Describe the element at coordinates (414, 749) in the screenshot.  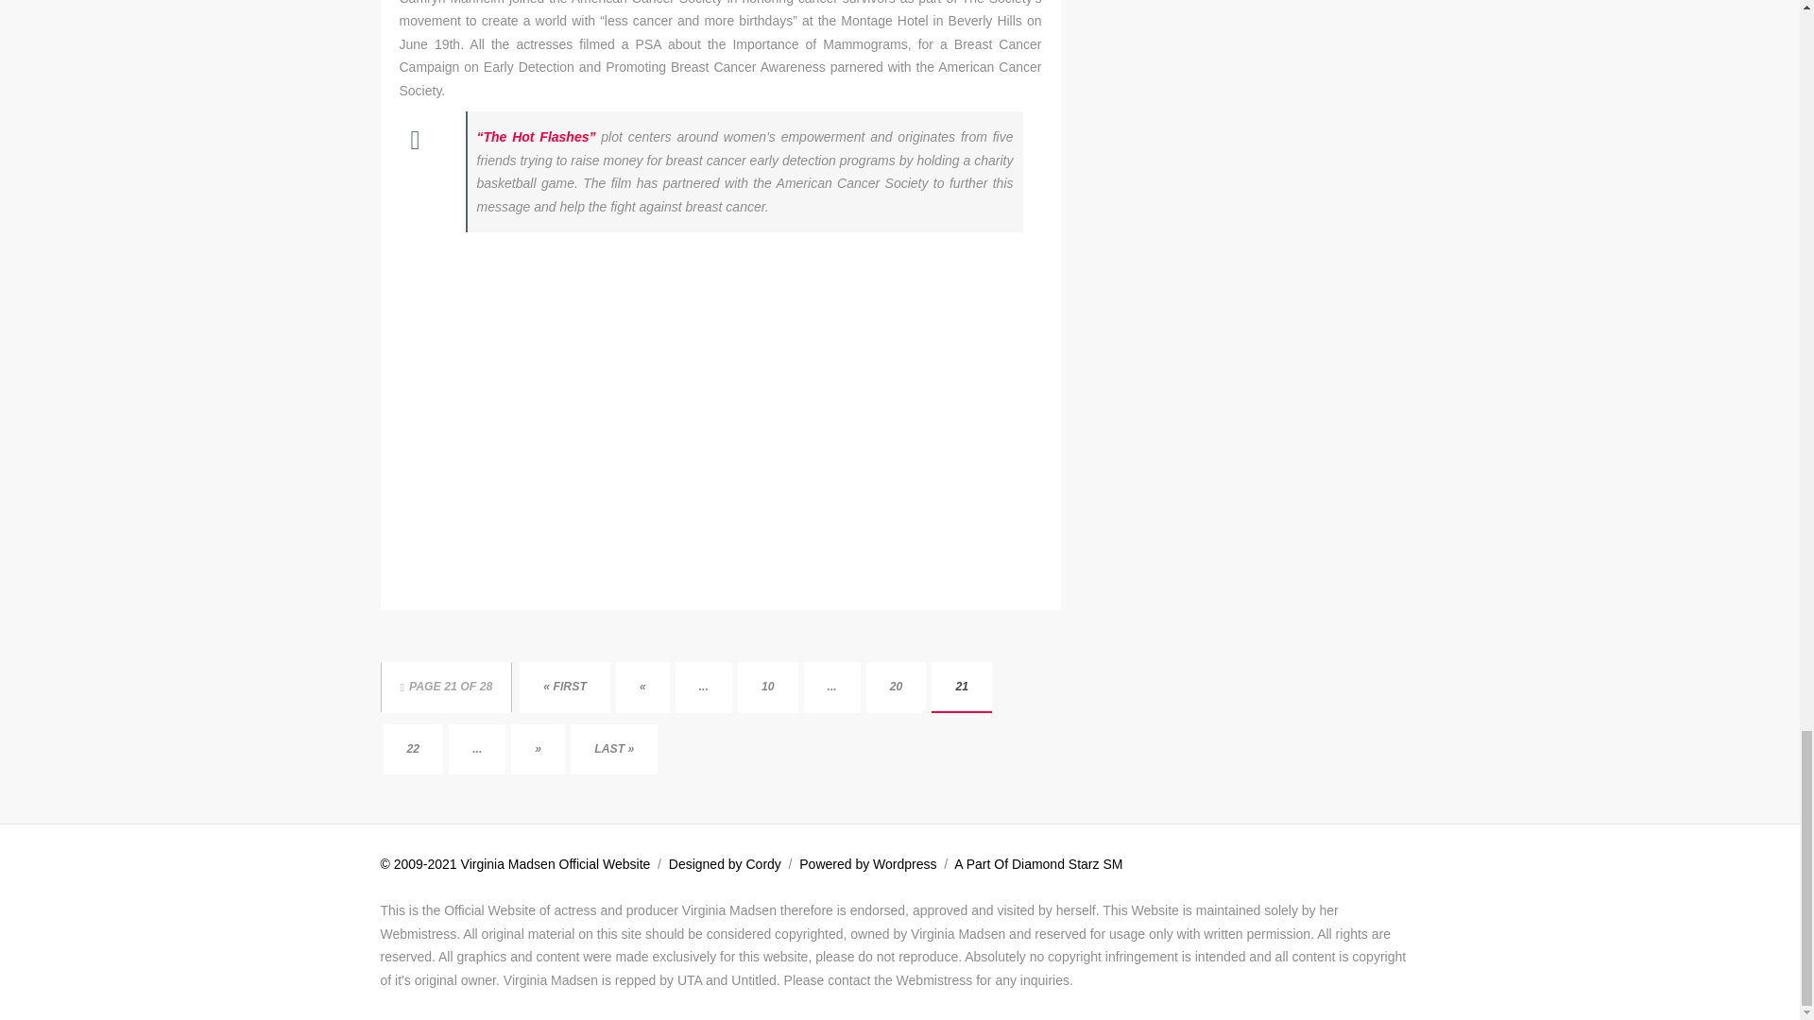
I see `Page 22` at that location.